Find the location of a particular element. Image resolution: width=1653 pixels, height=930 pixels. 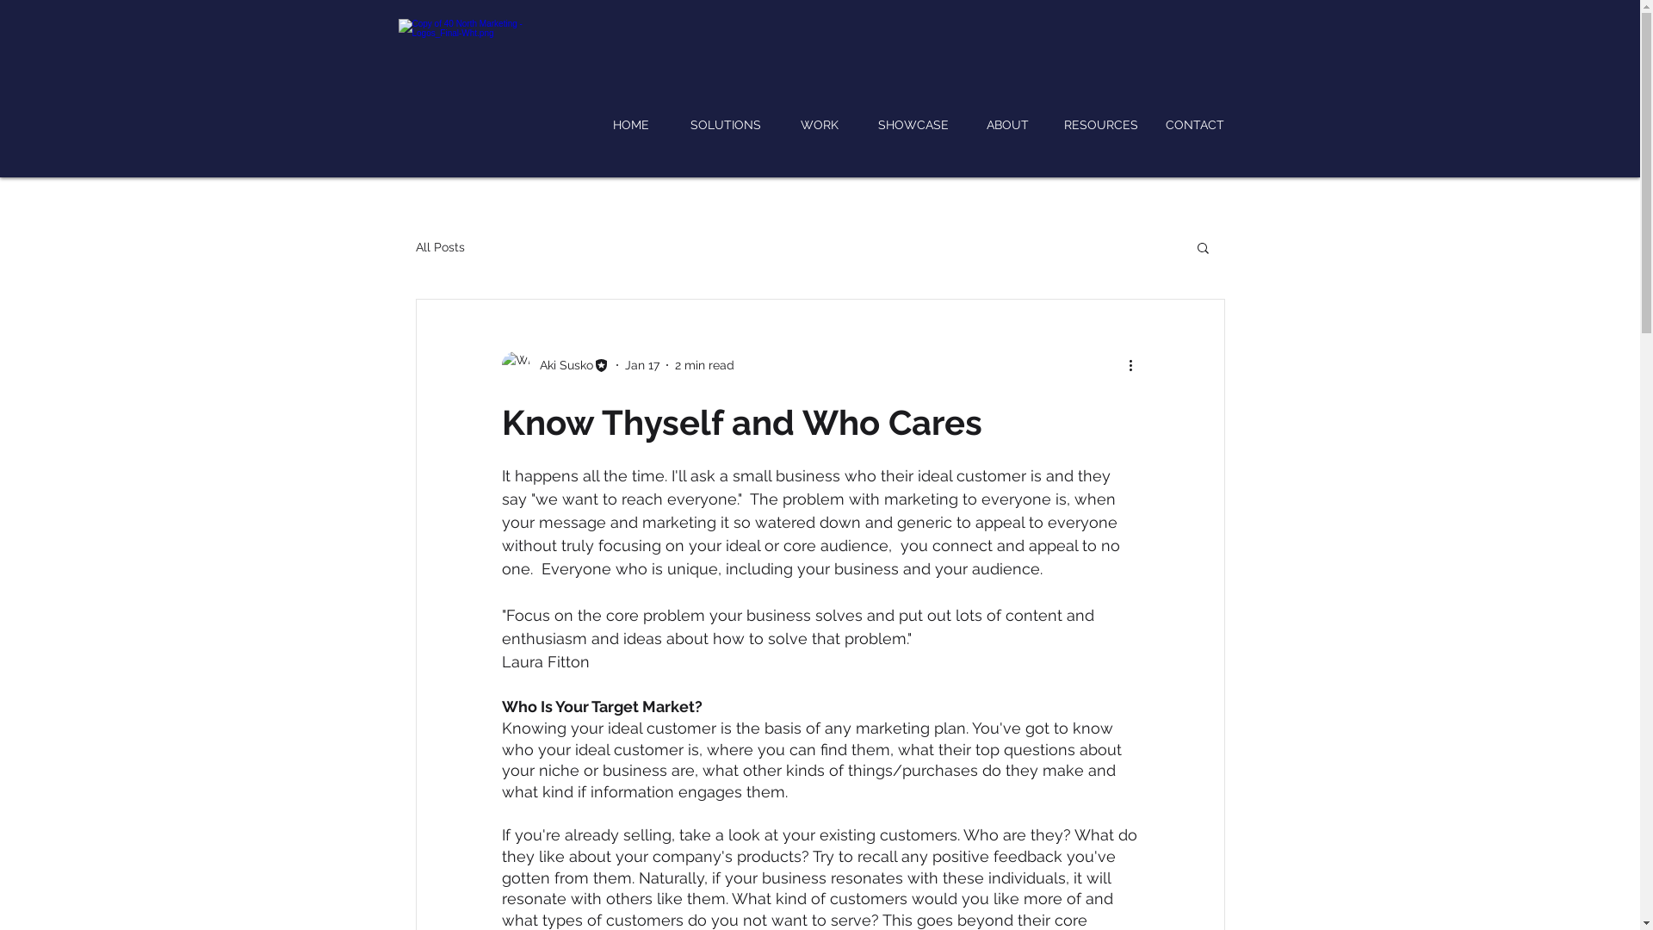

WORK is located at coordinates (820, 125).